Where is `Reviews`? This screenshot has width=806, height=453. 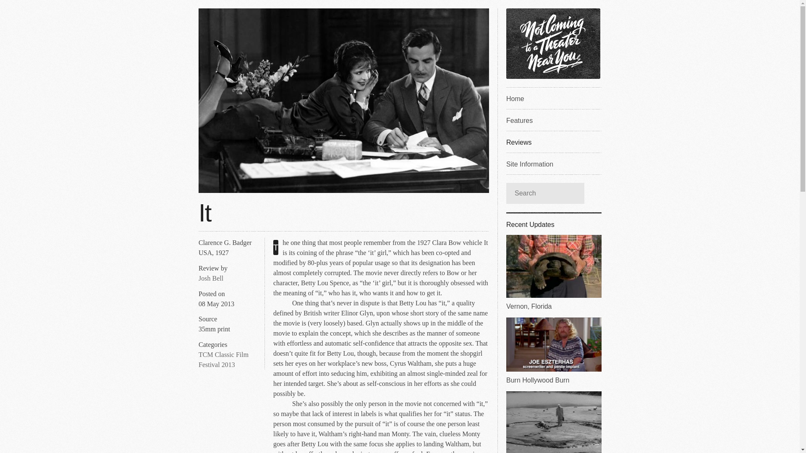 Reviews is located at coordinates (553, 142).